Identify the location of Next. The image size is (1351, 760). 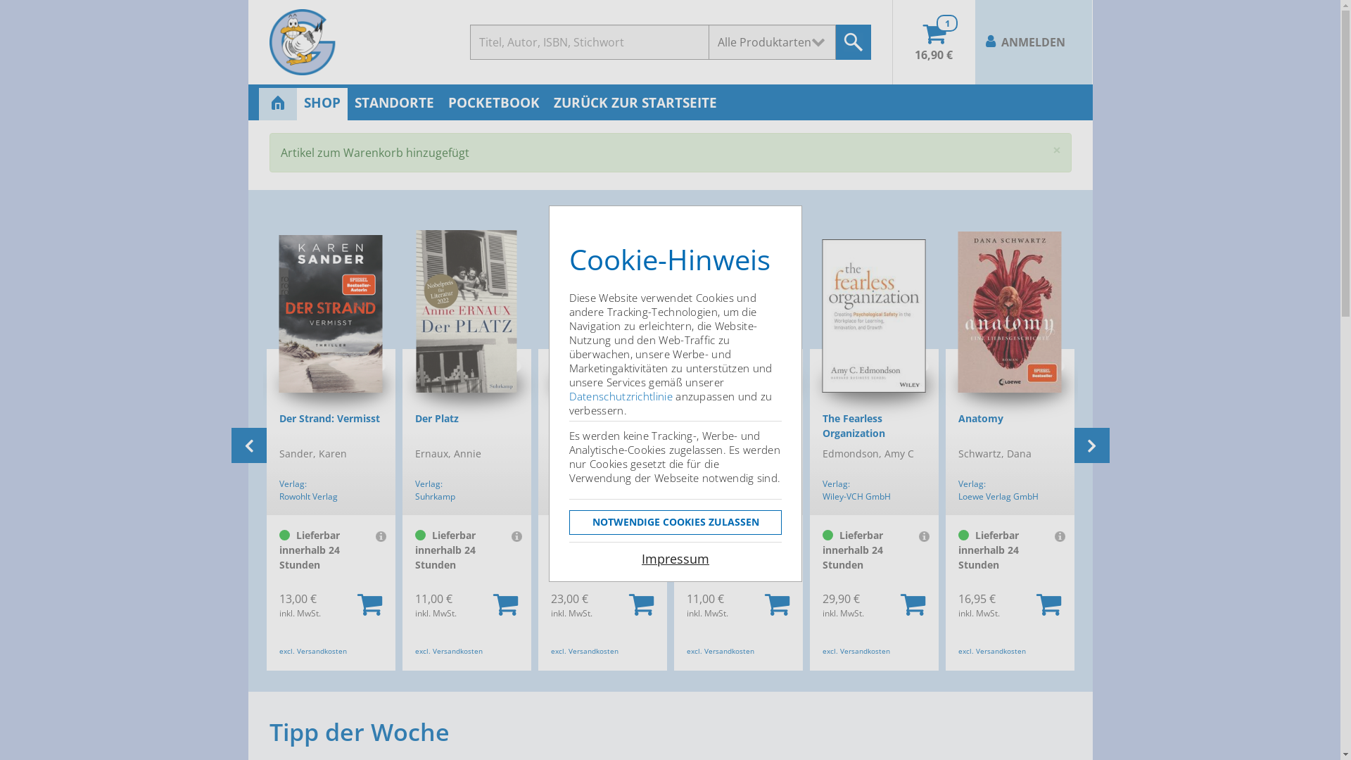
(1091, 445).